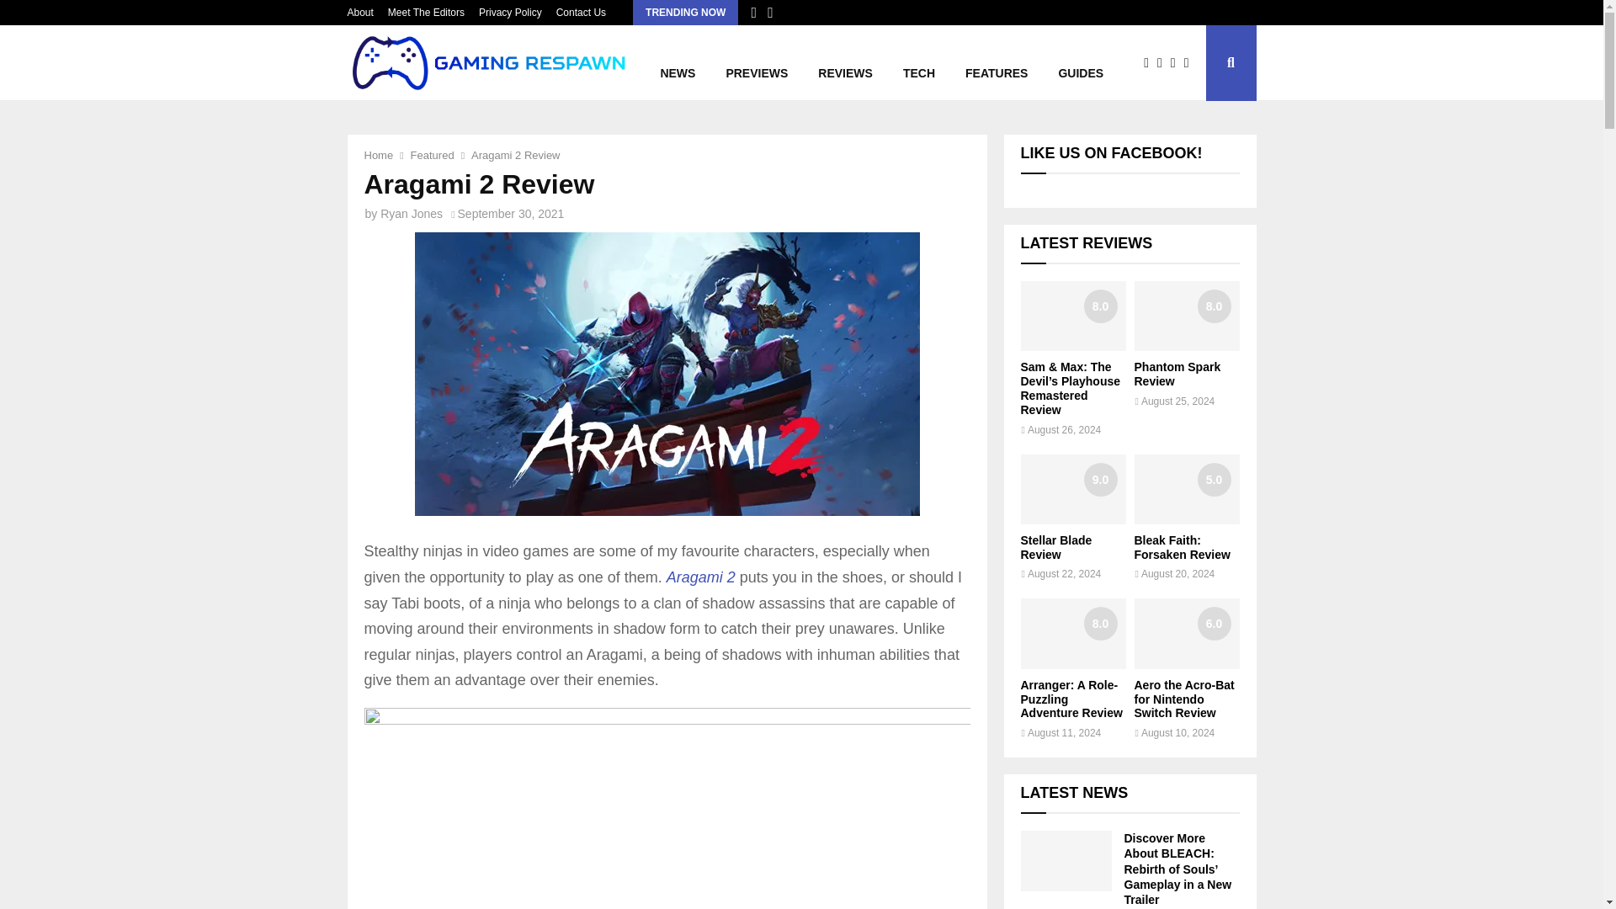 The width and height of the screenshot is (1616, 909). What do you see at coordinates (516, 155) in the screenshot?
I see `Aragami 2 Review` at bounding box center [516, 155].